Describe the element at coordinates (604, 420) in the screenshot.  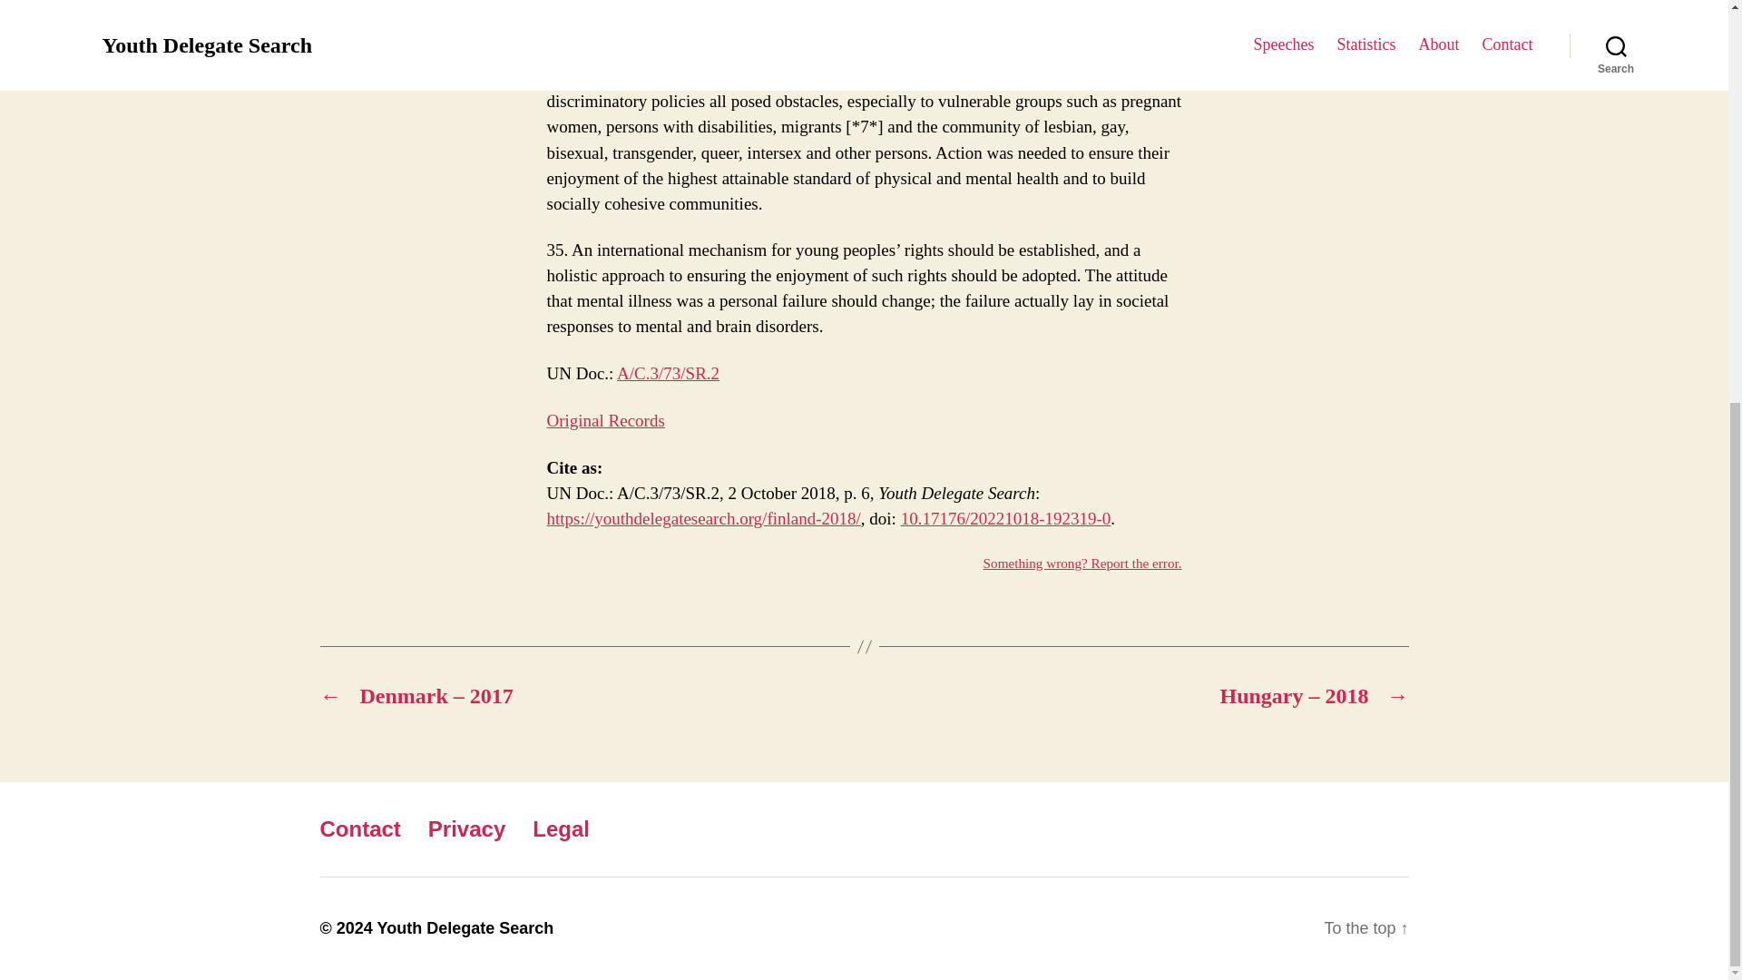
I see `Original Records` at that location.